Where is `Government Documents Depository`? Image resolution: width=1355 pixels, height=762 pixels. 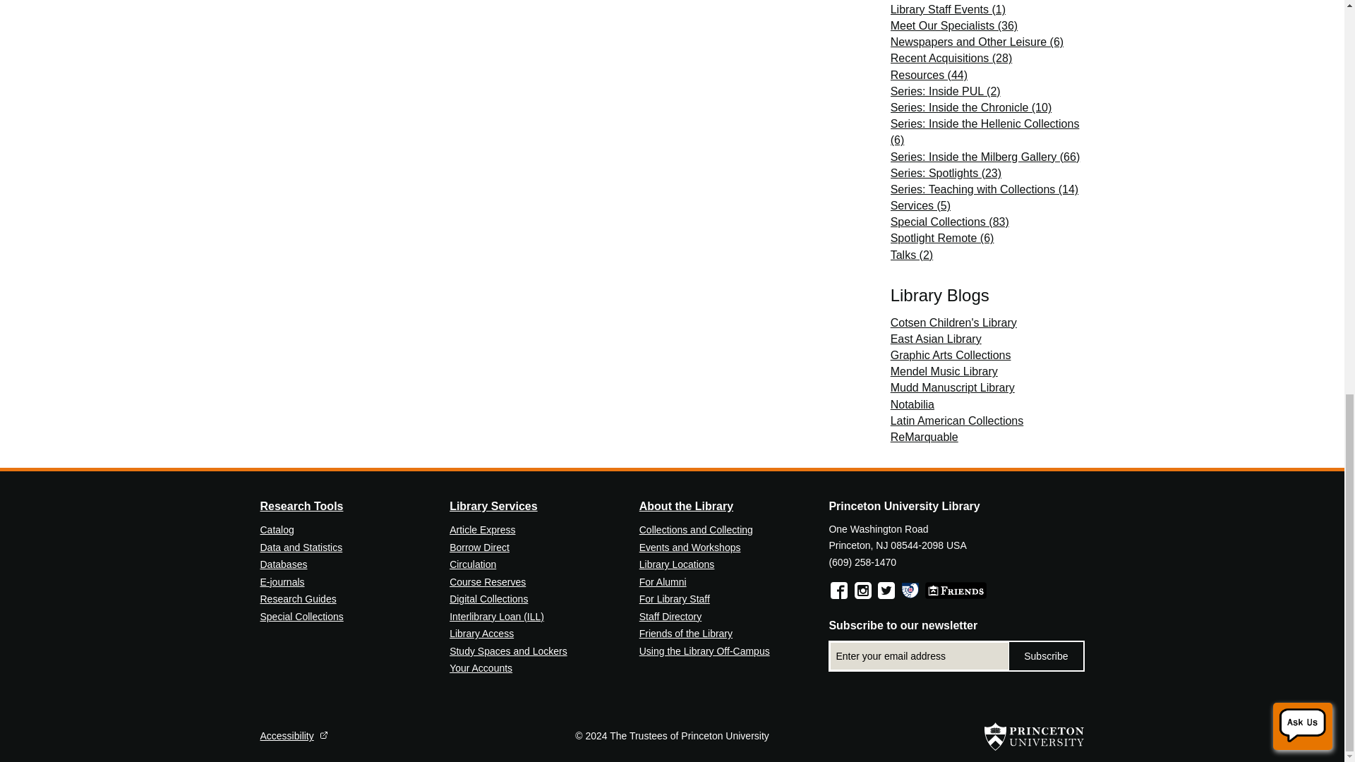
Government Documents Depository is located at coordinates (910, 590).